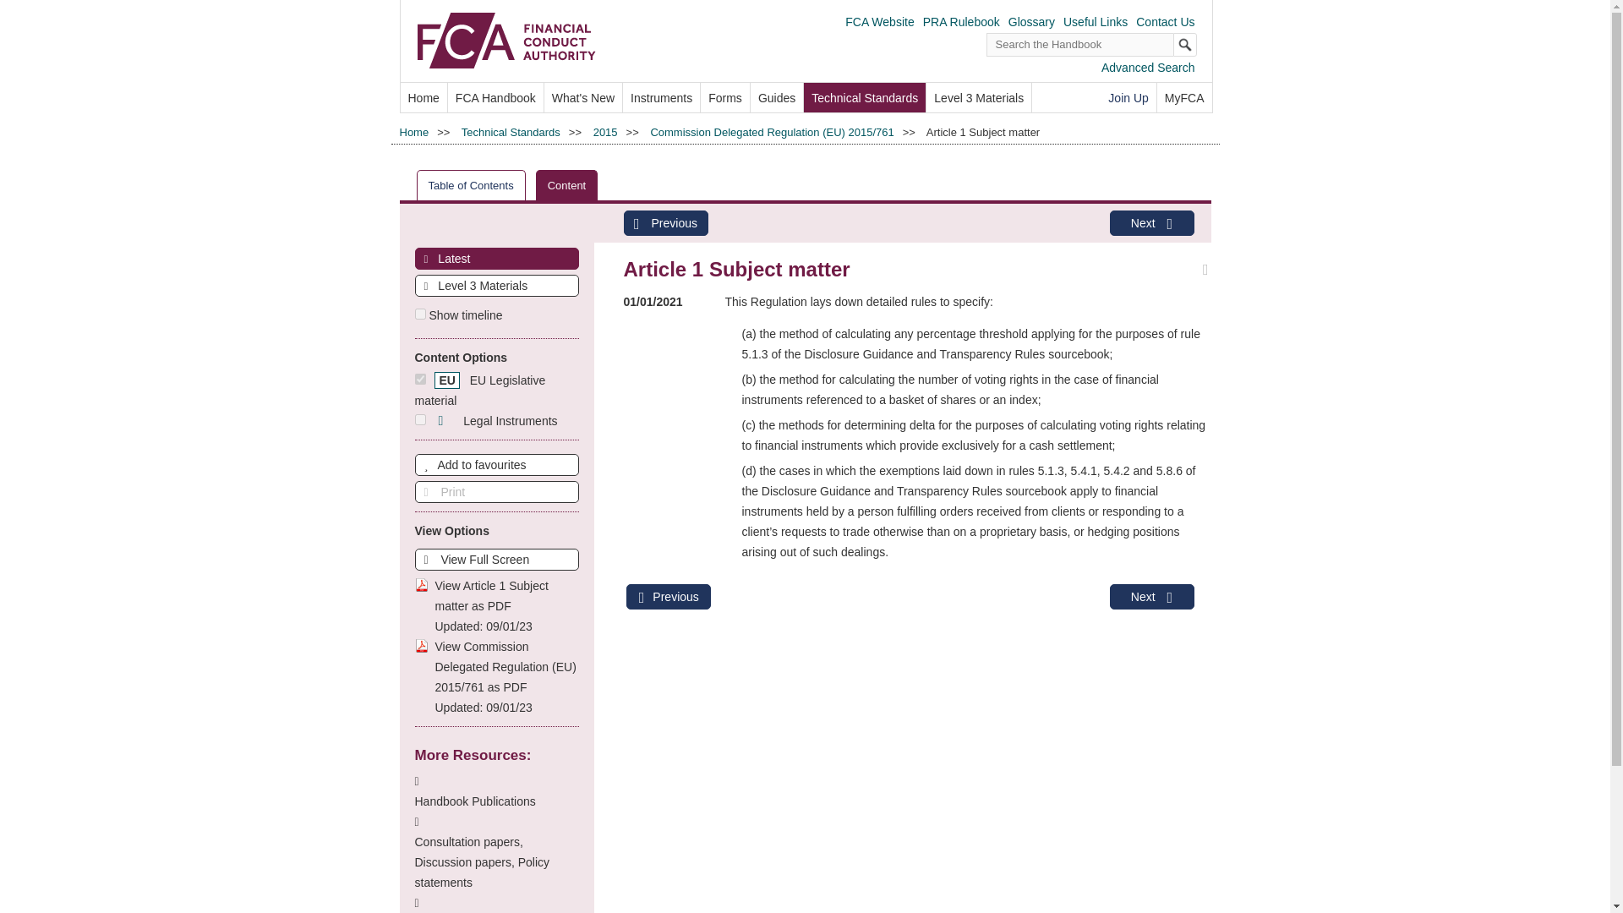  What do you see at coordinates (1150, 223) in the screenshot?
I see `Navigate one page forwards` at bounding box center [1150, 223].